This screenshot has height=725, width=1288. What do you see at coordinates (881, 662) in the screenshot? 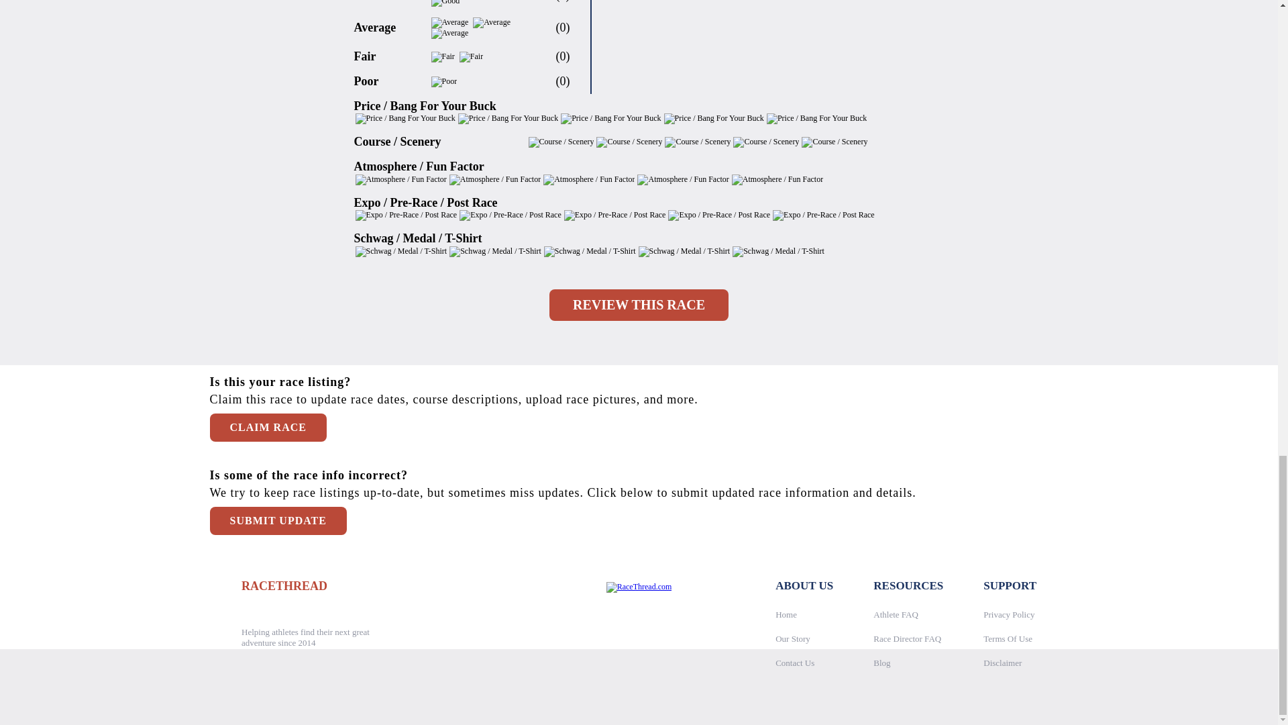
I see `Blog` at bounding box center [881, 662].